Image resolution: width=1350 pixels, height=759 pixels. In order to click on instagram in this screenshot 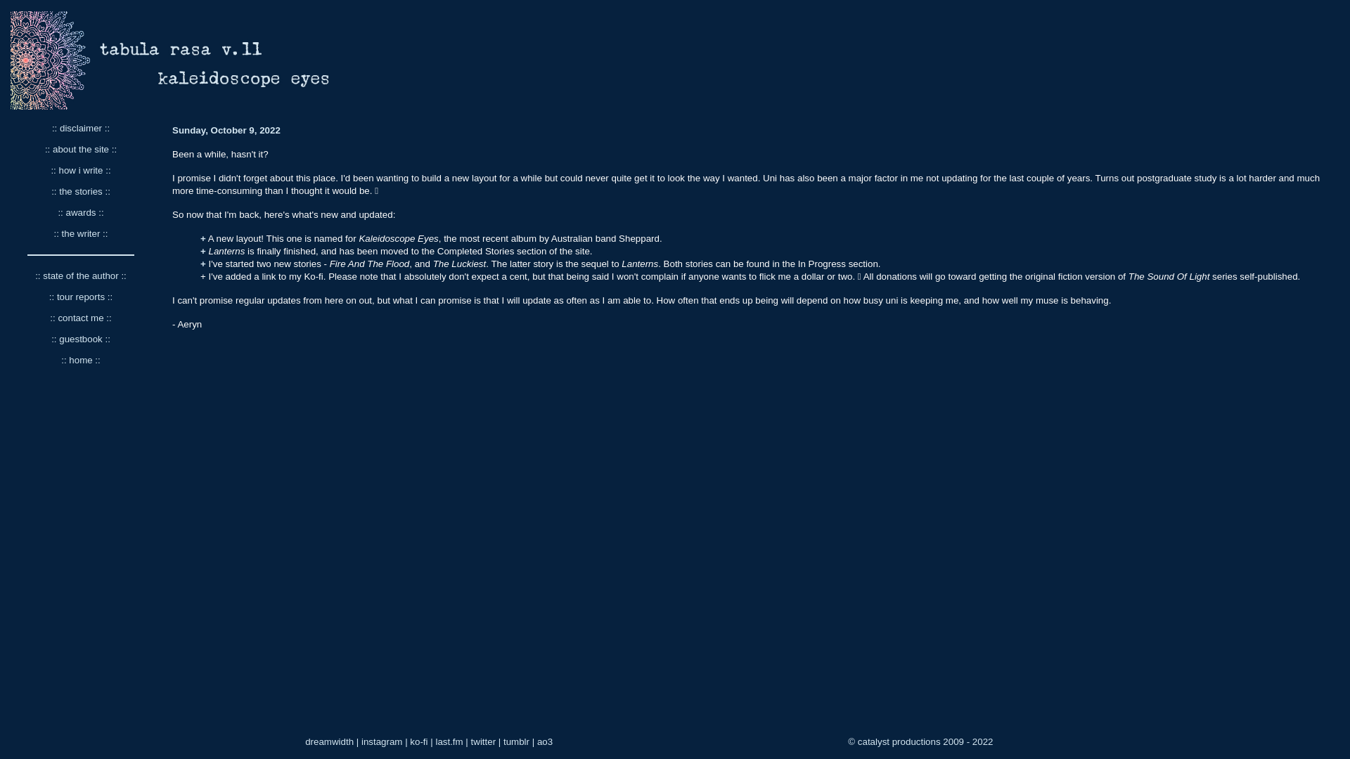, I will do `click(382, 742)`.